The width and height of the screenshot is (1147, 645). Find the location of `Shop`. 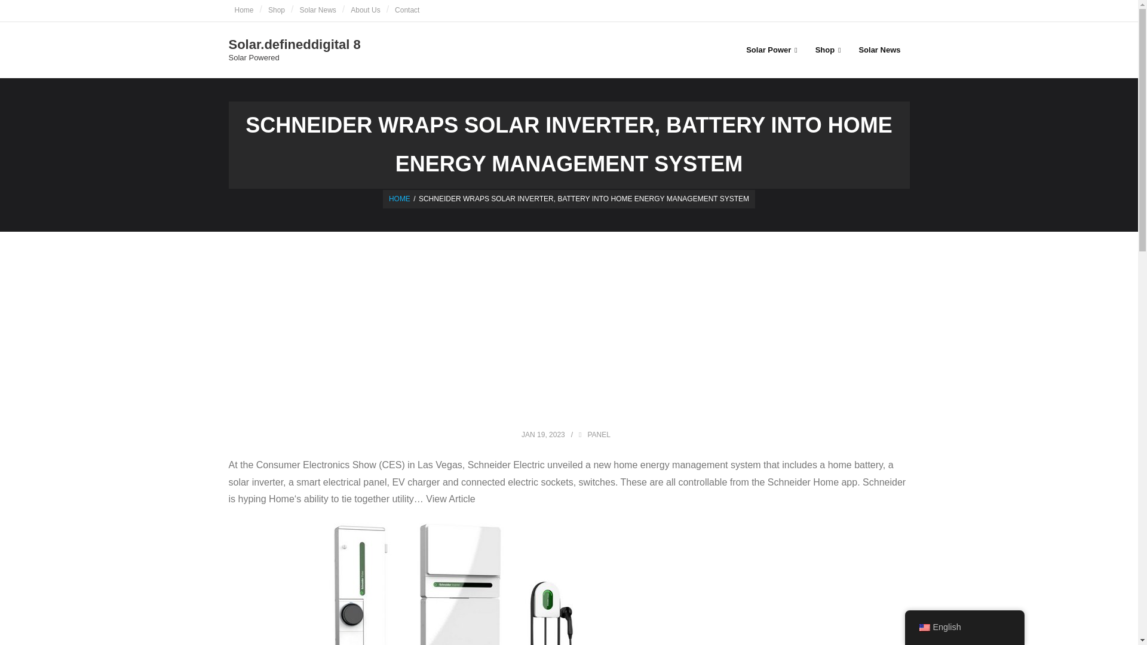

Shop is located at coordinates (277, 11).